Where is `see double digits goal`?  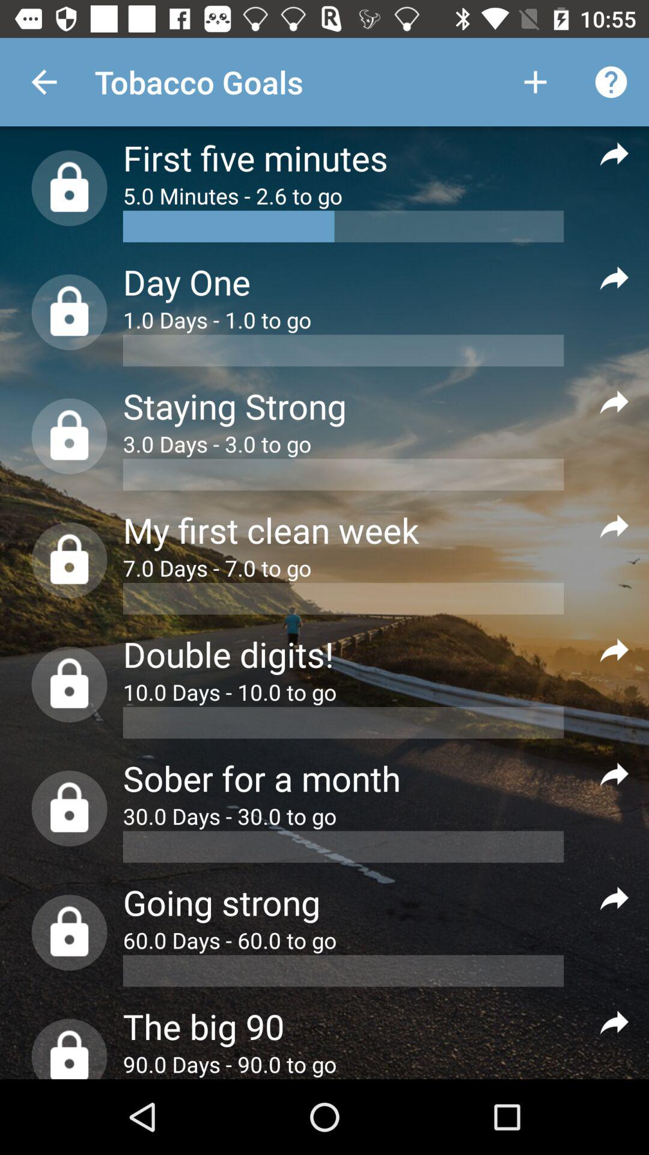
see double digits goal is located at coordinates (614, 650).